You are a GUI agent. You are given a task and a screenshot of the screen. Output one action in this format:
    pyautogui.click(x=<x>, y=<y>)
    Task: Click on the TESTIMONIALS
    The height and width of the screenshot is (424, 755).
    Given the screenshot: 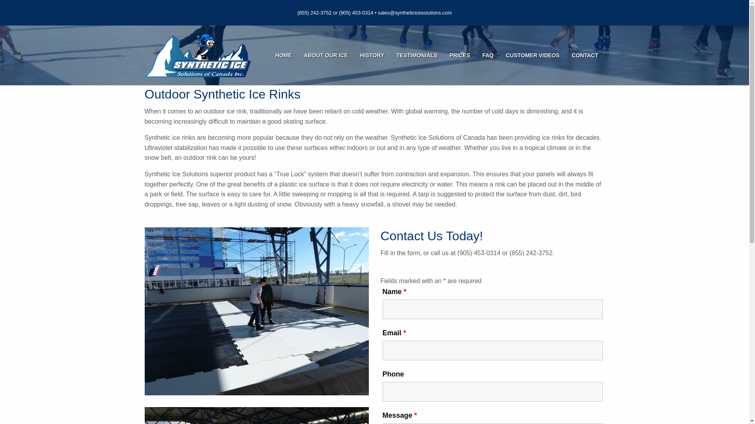 What is the action you would take?
    pyautogui.click(x=417, y=55)
    